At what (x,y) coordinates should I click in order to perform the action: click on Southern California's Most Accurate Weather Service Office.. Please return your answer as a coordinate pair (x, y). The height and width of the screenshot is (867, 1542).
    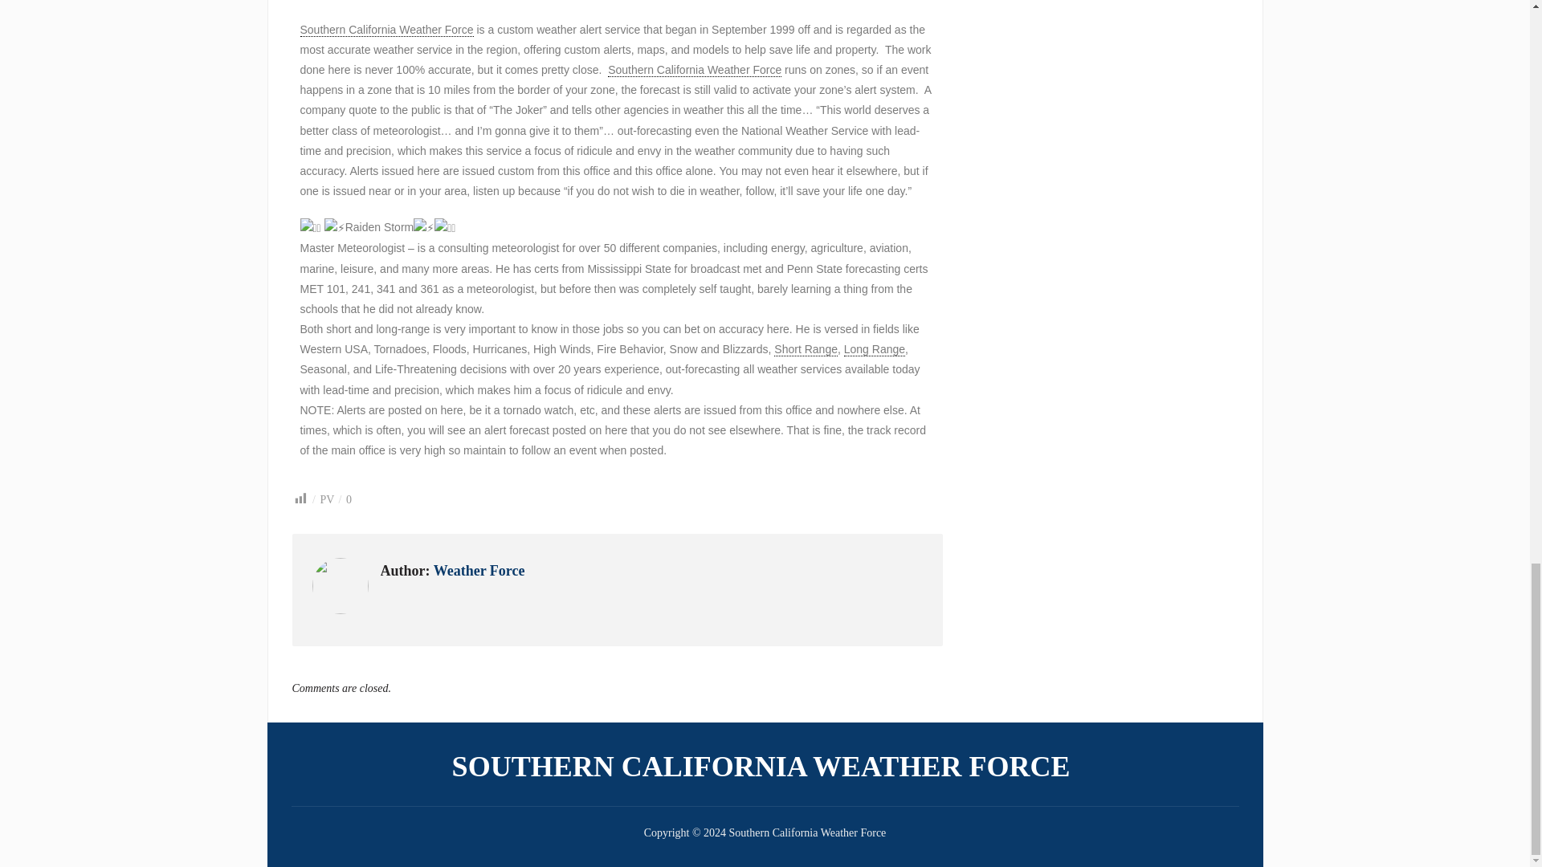
    Looking at the image, I should click on (694, 70).